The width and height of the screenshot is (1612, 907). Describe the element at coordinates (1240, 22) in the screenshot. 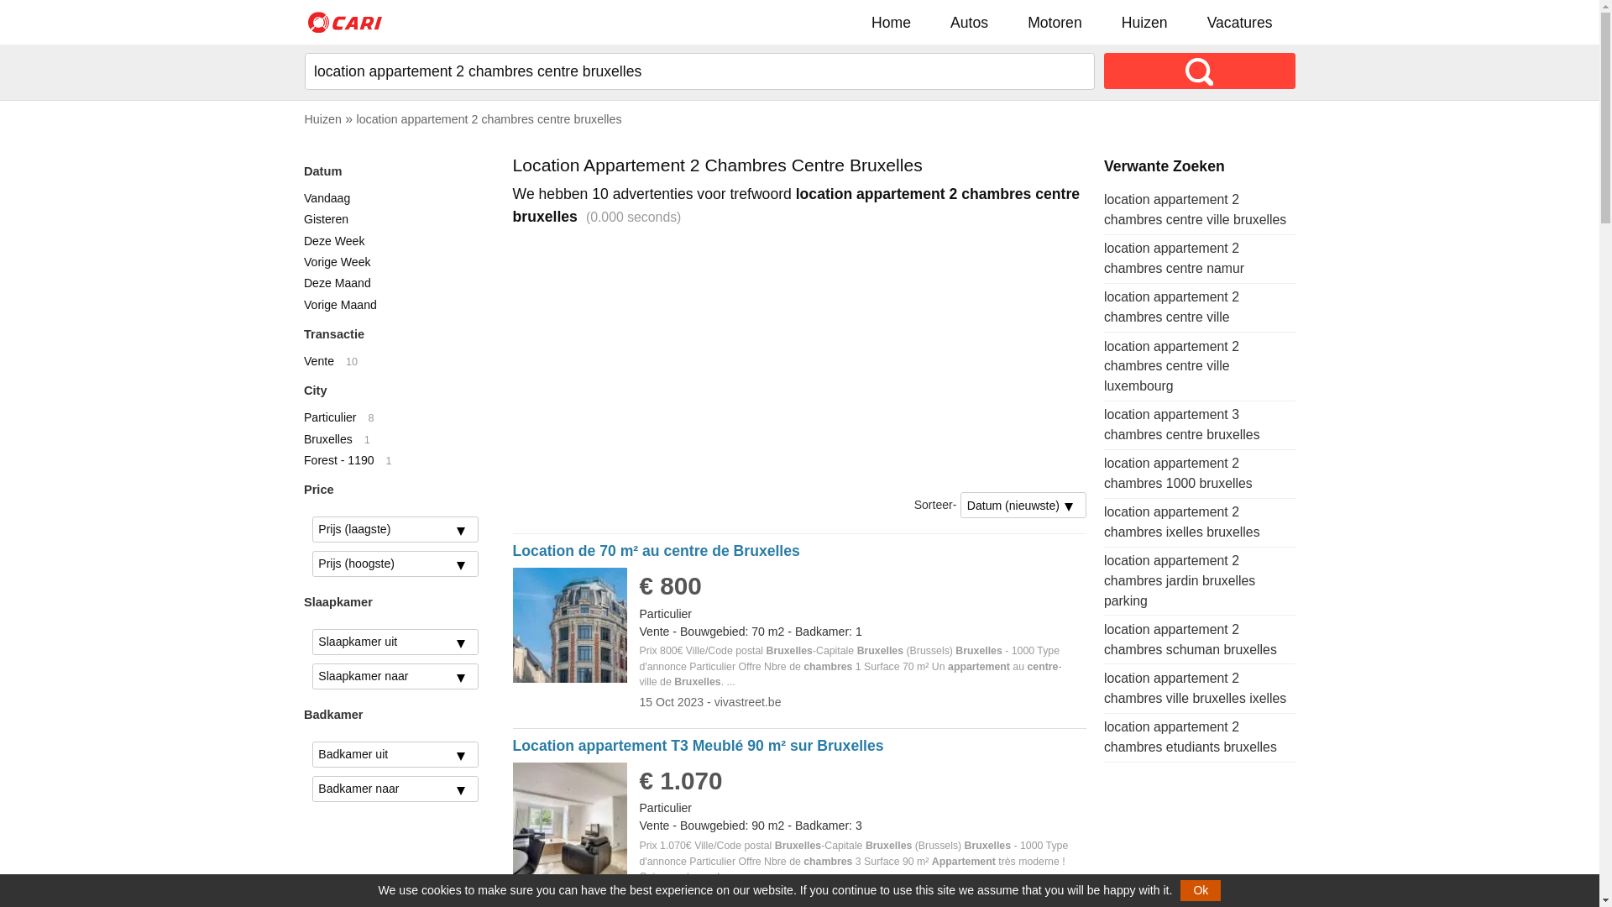

I see `Vacatures` at that location.